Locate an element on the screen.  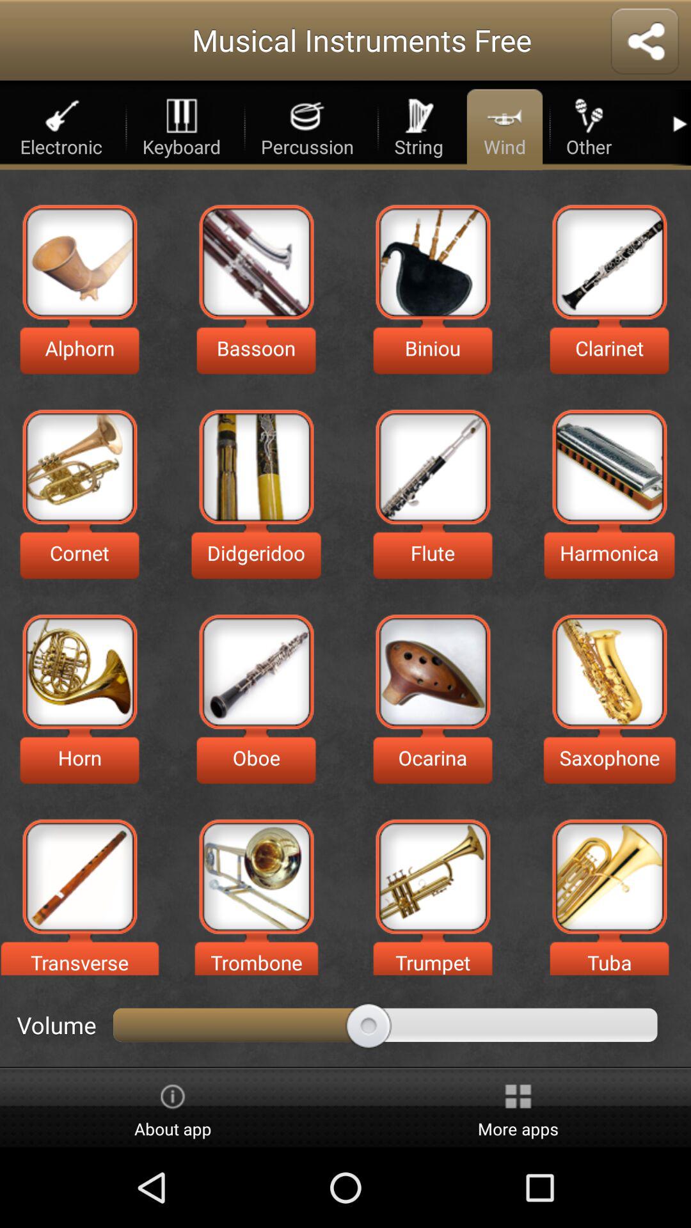
click the ocarina option is located at coordinates (433, 672).